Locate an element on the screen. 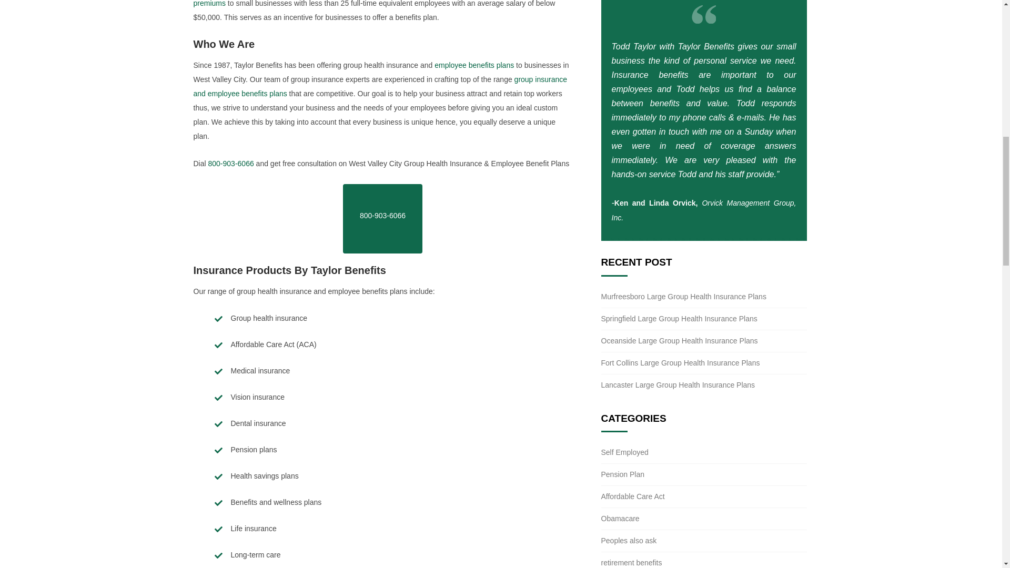  Pension Plan is located at coordinates (622, 474).